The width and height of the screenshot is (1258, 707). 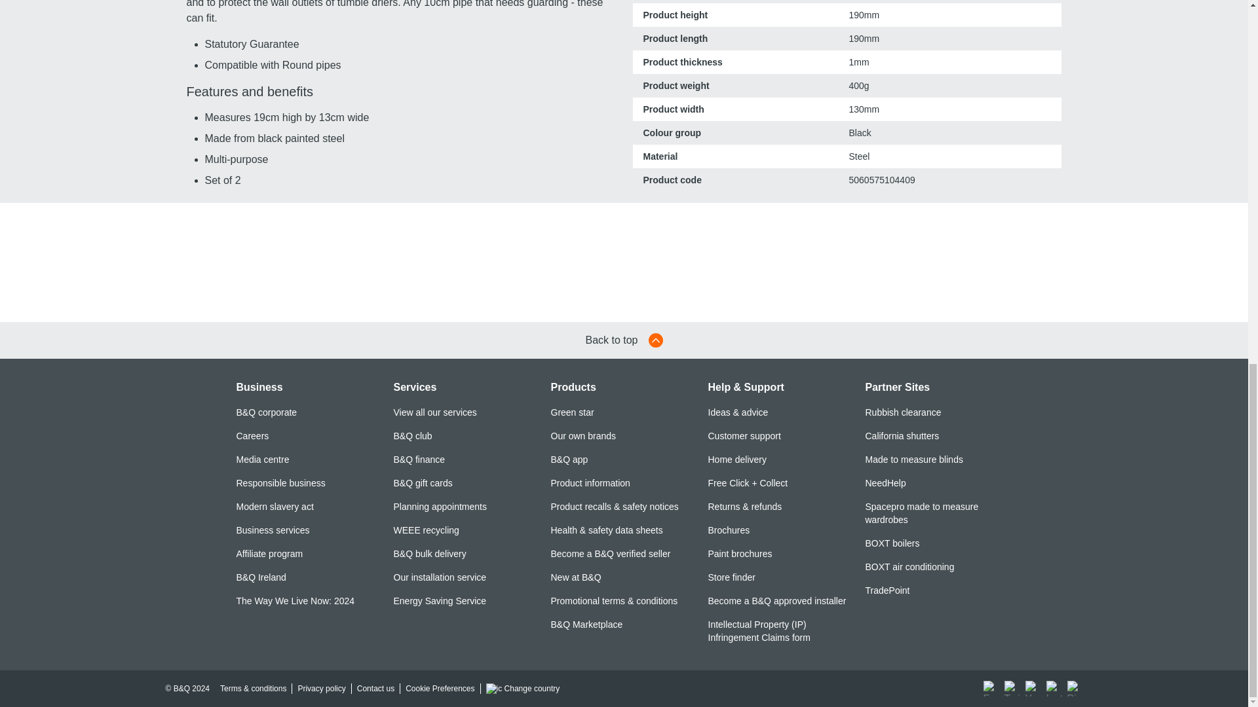 I want to click on Instagram, so click(x=1054, y=689).